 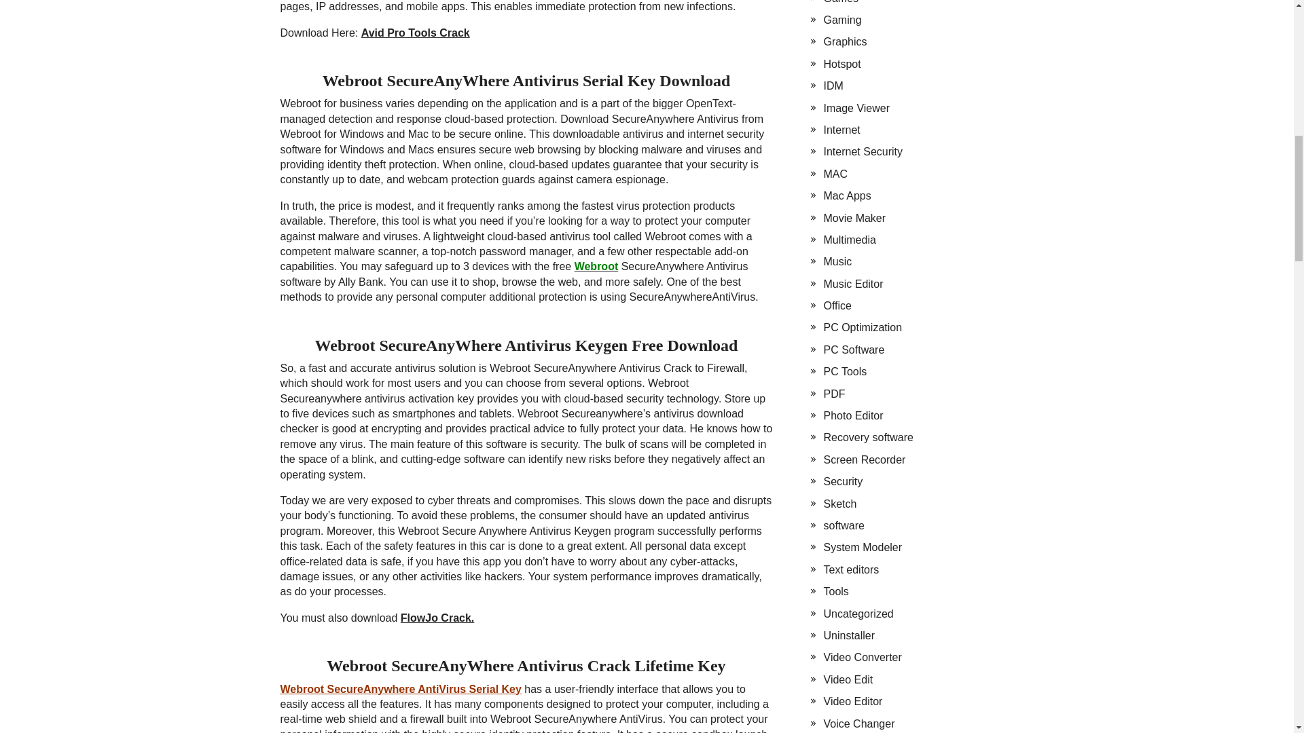 What do you see at coordinates (400, 688) in the screenshot?
I see `Webroot SecureAnywhere AntiVirus Serial Key` at bounding box center [400, 688].